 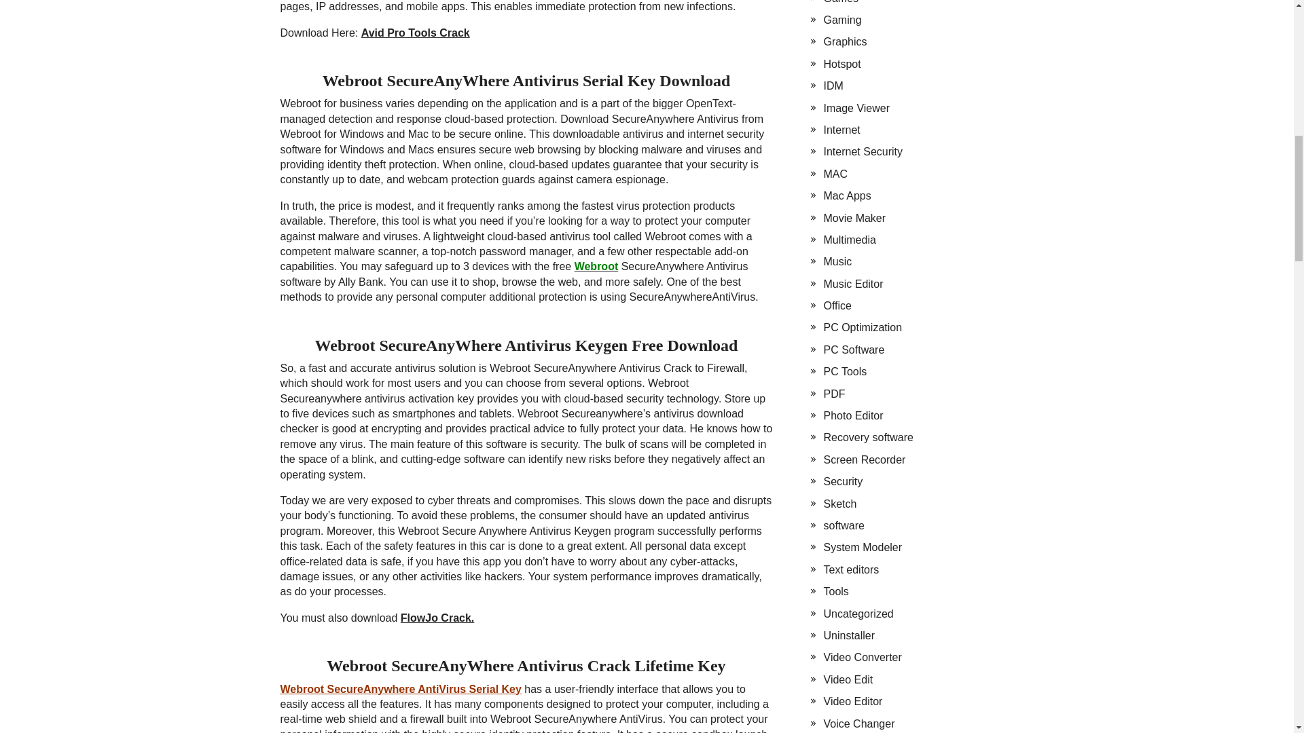 What do you see at coordinates (400, 688) in the screenshot?
I see `Webroot SecureAnywhere AntiVirus Serial Key` at bounding box center [400, 688].